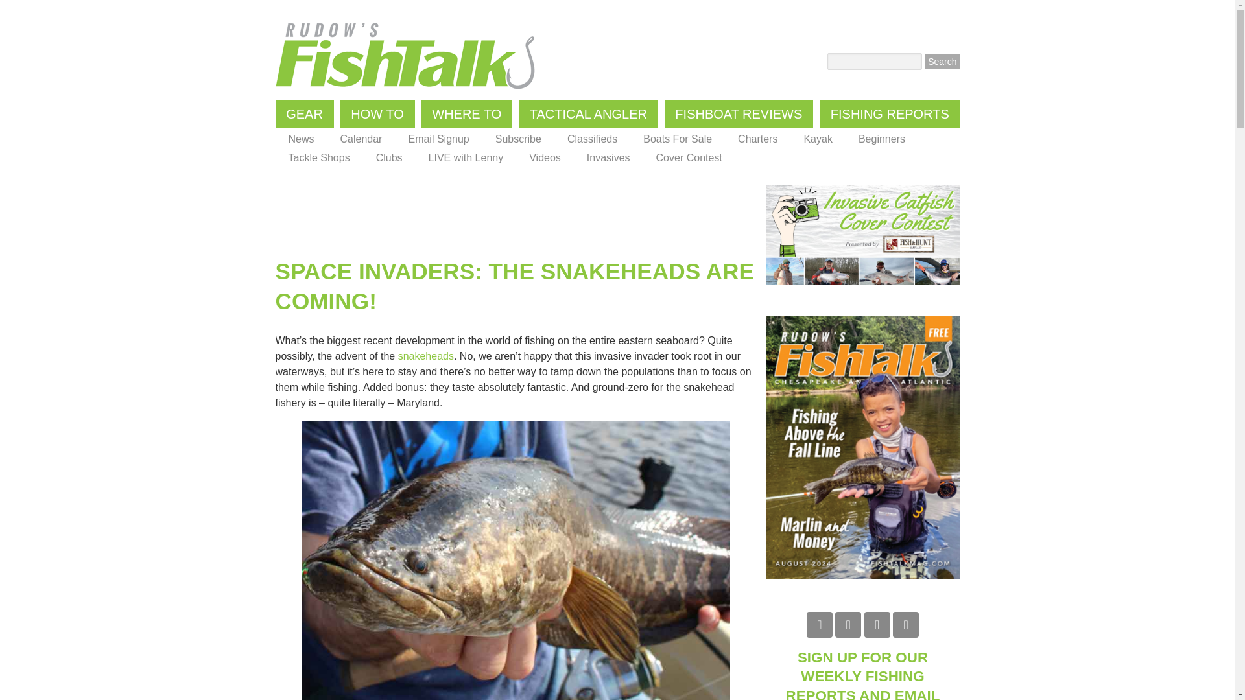 The width and height of the screenshot is (1245, 700). I want to click on FISHING REPORTS, so click(890, 114).